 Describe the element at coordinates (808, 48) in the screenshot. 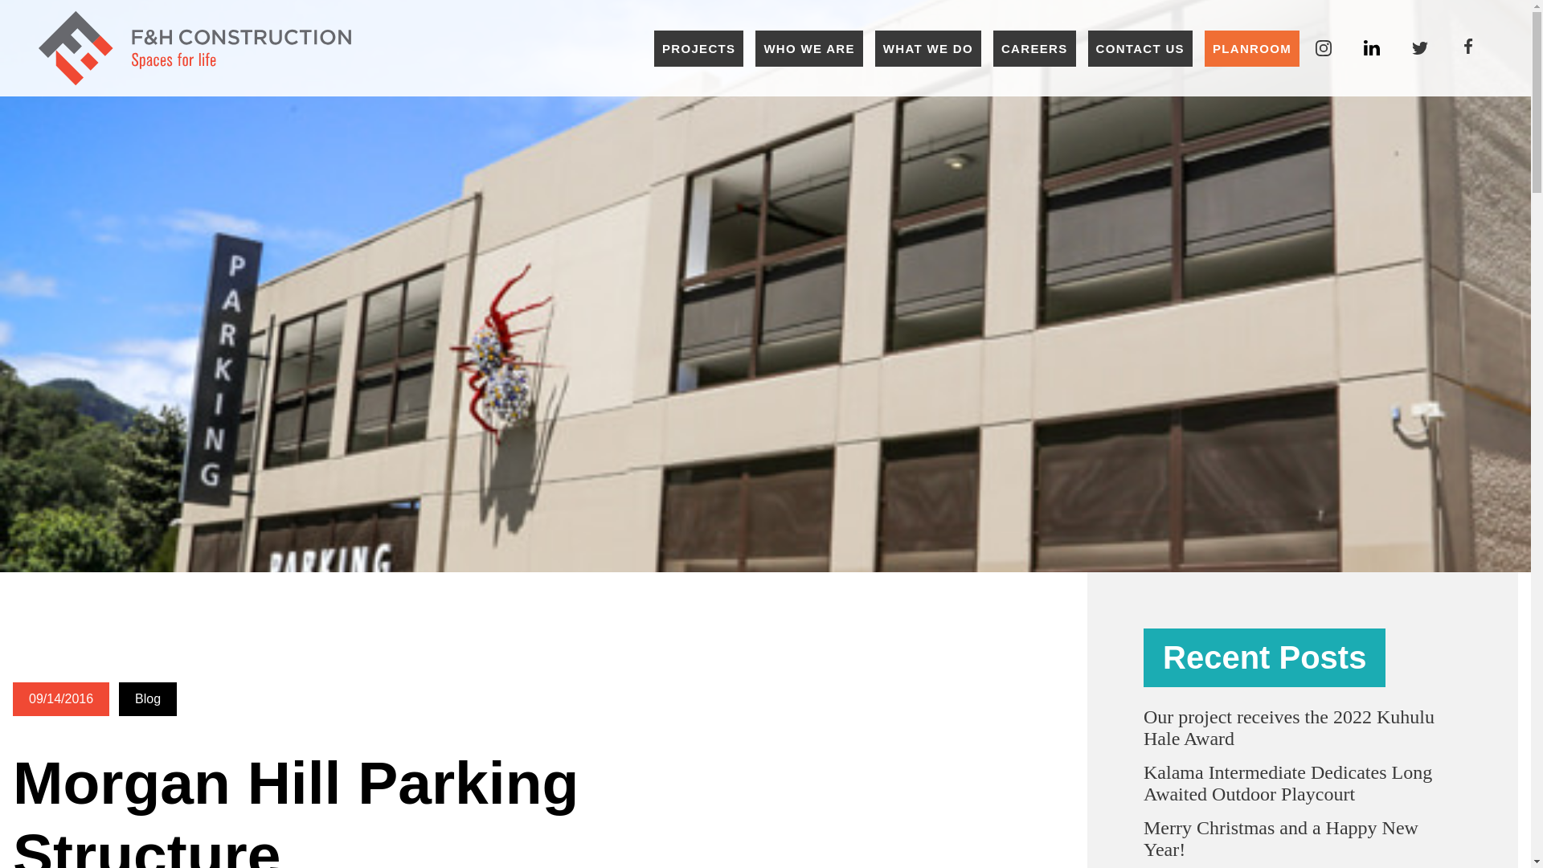

I see `WHO WE ARE` at that location.